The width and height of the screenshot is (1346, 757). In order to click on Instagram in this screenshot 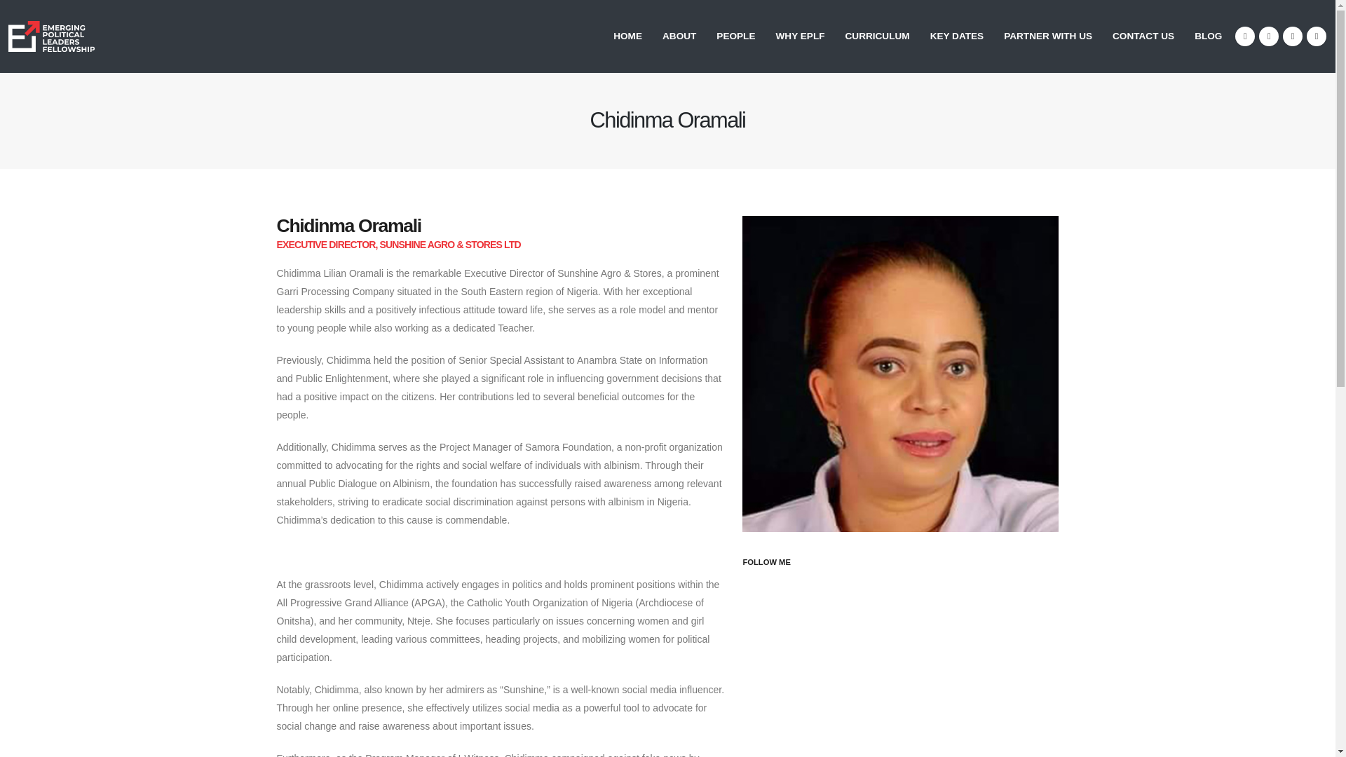, I will do `click(1293, 36)`.